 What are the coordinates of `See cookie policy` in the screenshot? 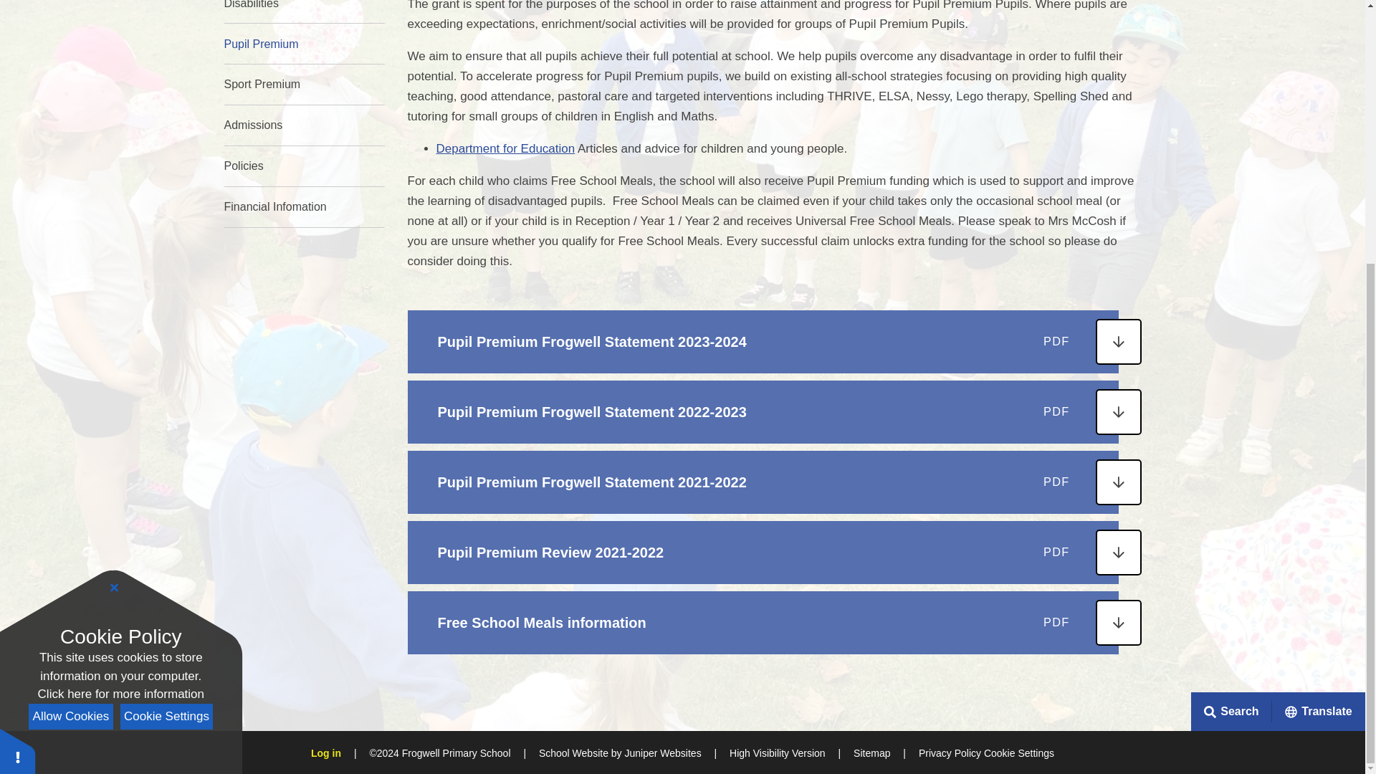 It's located at (120, 303).